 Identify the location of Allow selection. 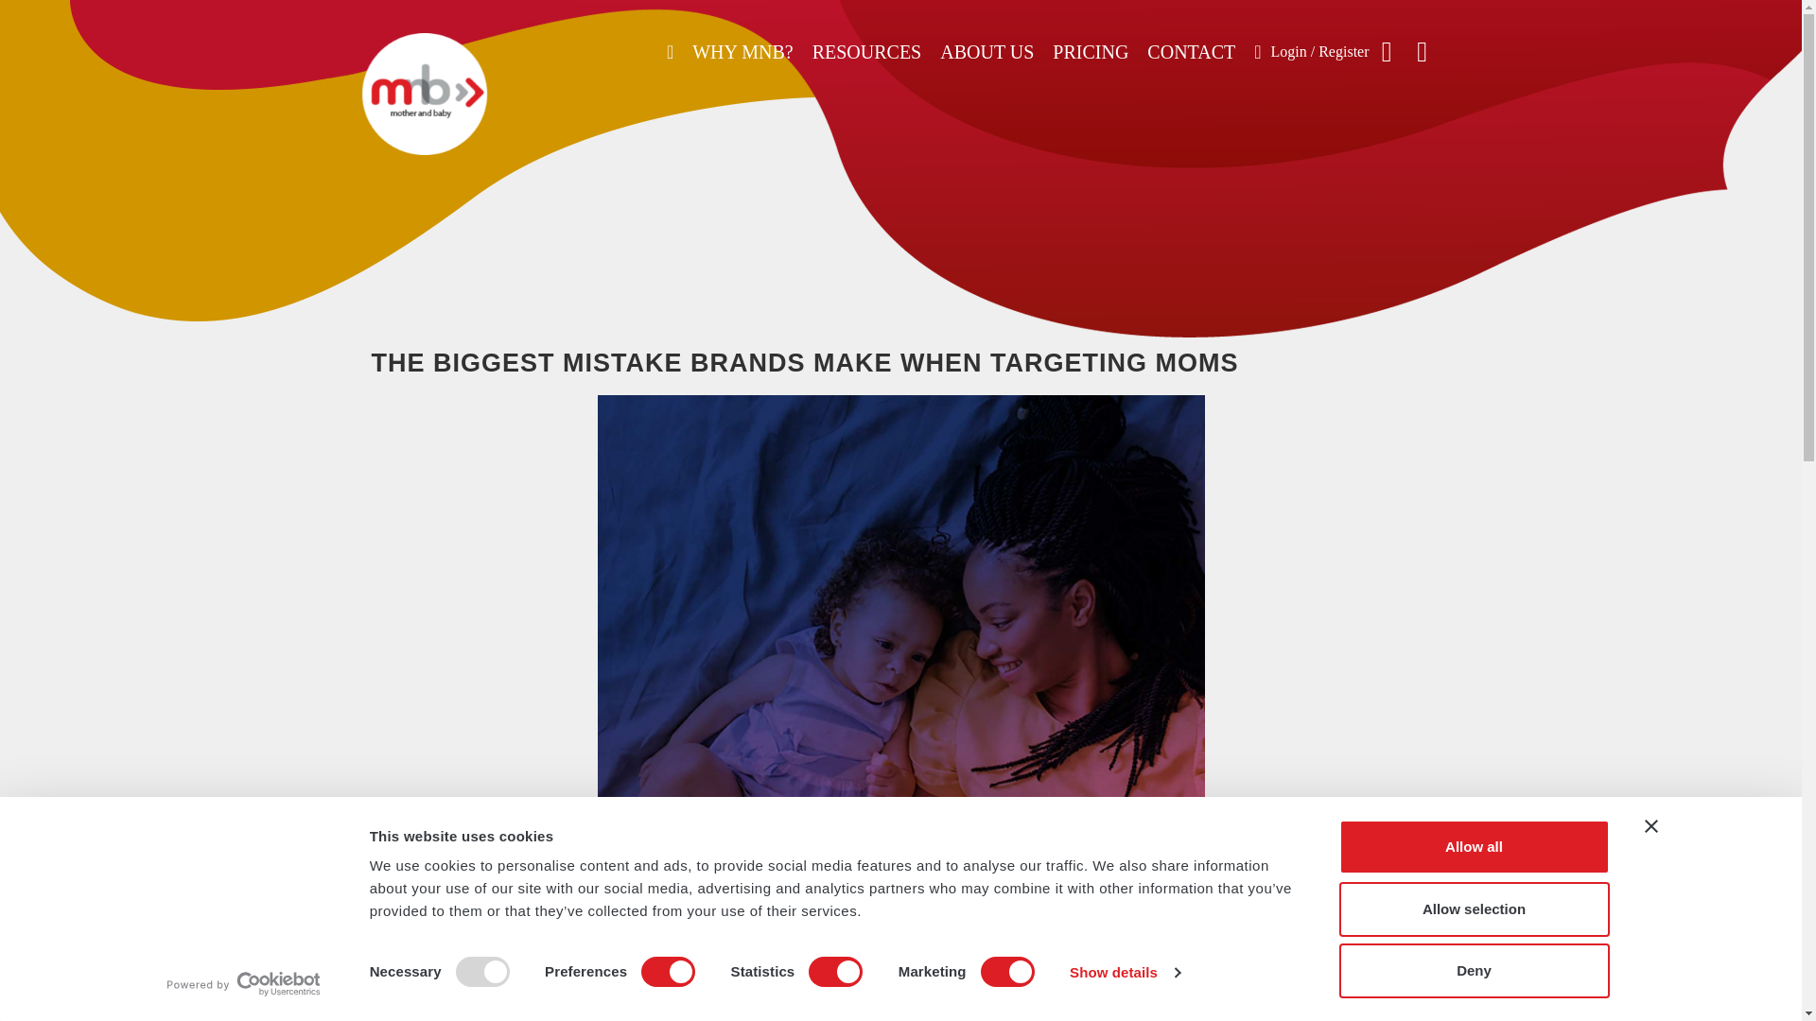
(1474, 909).